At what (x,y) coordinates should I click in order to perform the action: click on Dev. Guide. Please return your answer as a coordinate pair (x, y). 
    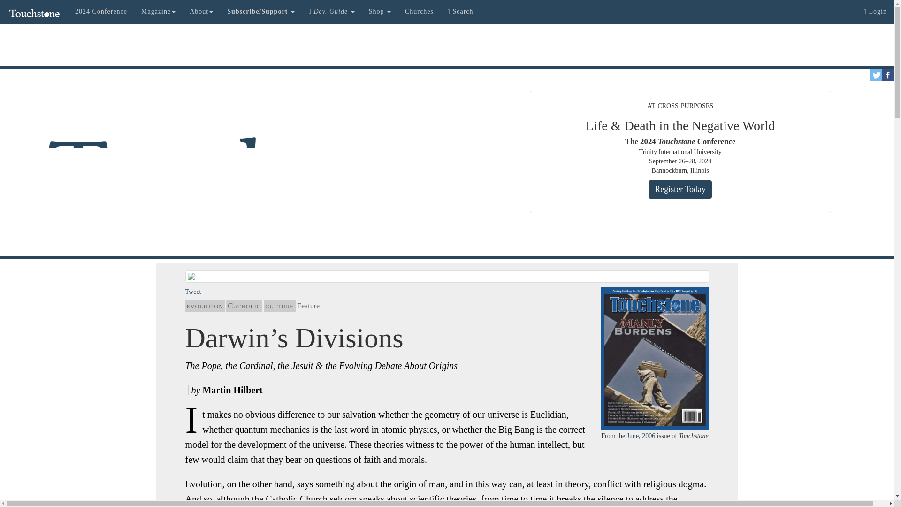
    Looking at the image, I should click on (332, 11).